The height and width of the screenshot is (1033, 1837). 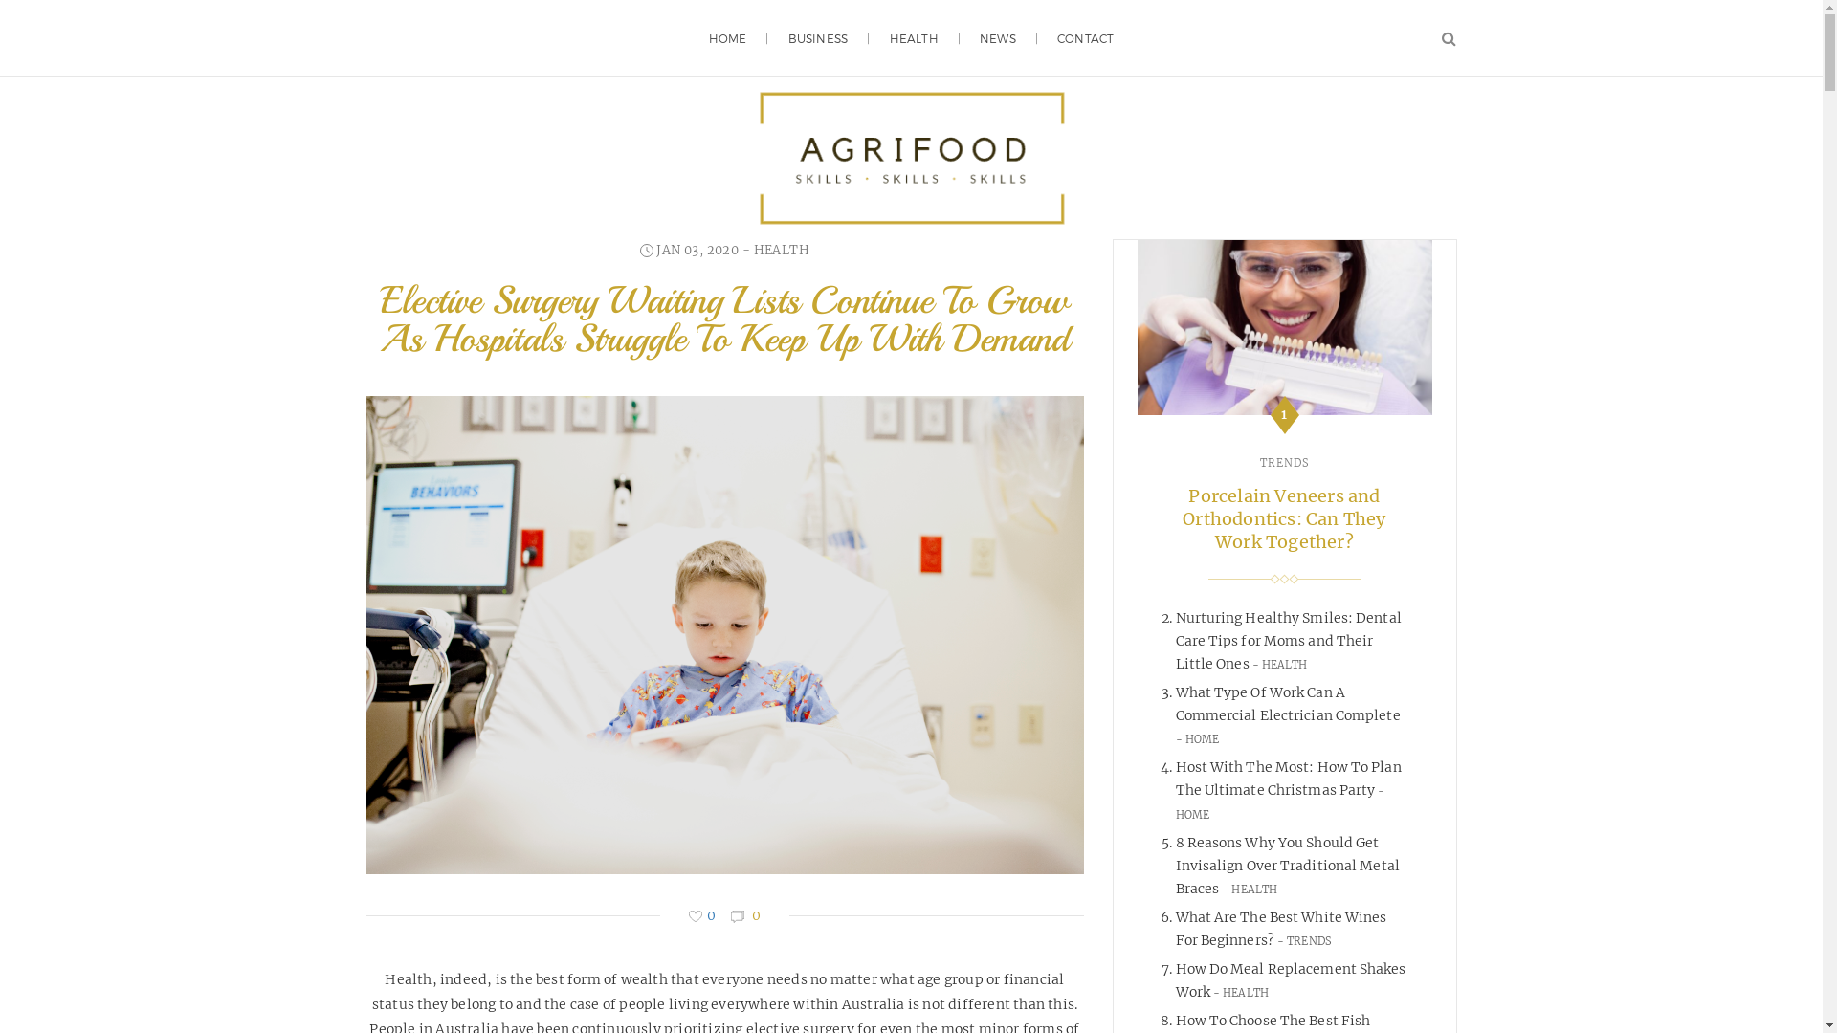 I want to click on What Type Of Work Can A Commercial Electrician Complete, so click(x=1288, y=704).